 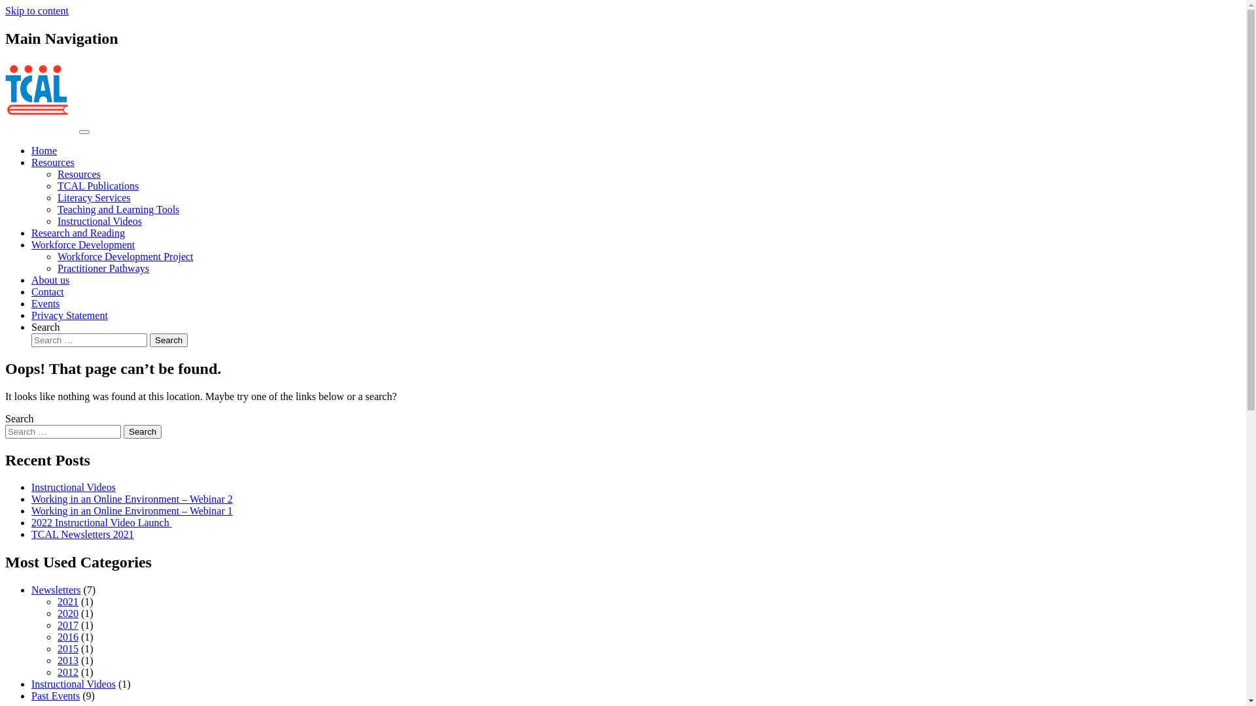 I want to click on Research and Reading, so click(x=78, y=233).